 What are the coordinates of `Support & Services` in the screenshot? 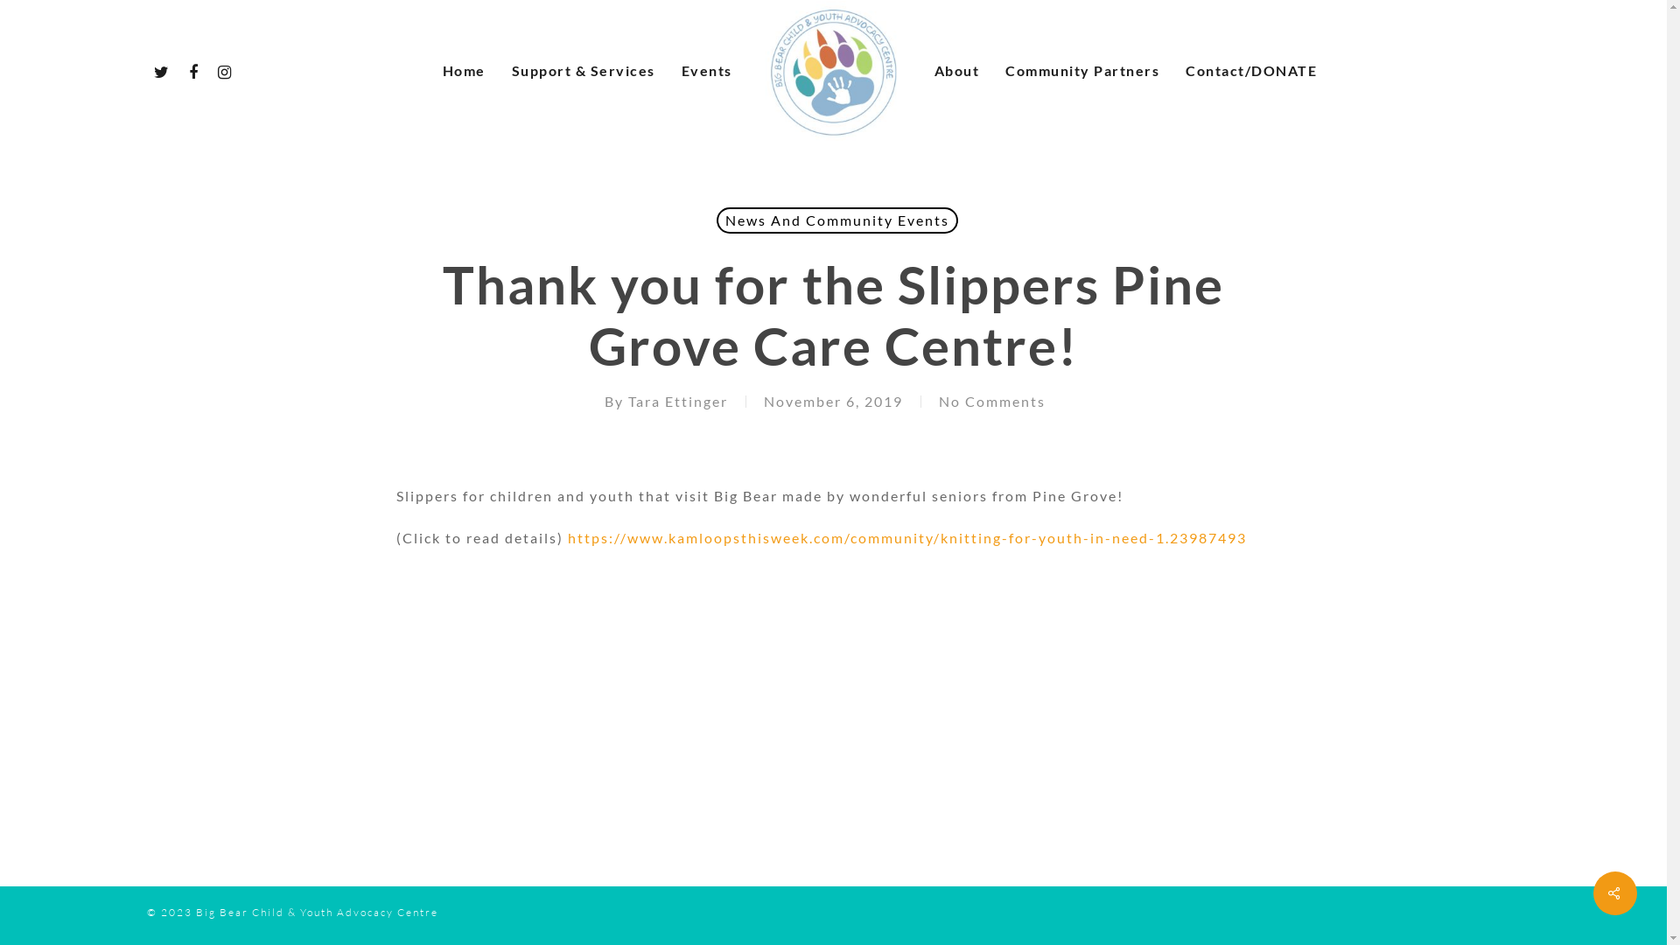 It's located at (583, 71).